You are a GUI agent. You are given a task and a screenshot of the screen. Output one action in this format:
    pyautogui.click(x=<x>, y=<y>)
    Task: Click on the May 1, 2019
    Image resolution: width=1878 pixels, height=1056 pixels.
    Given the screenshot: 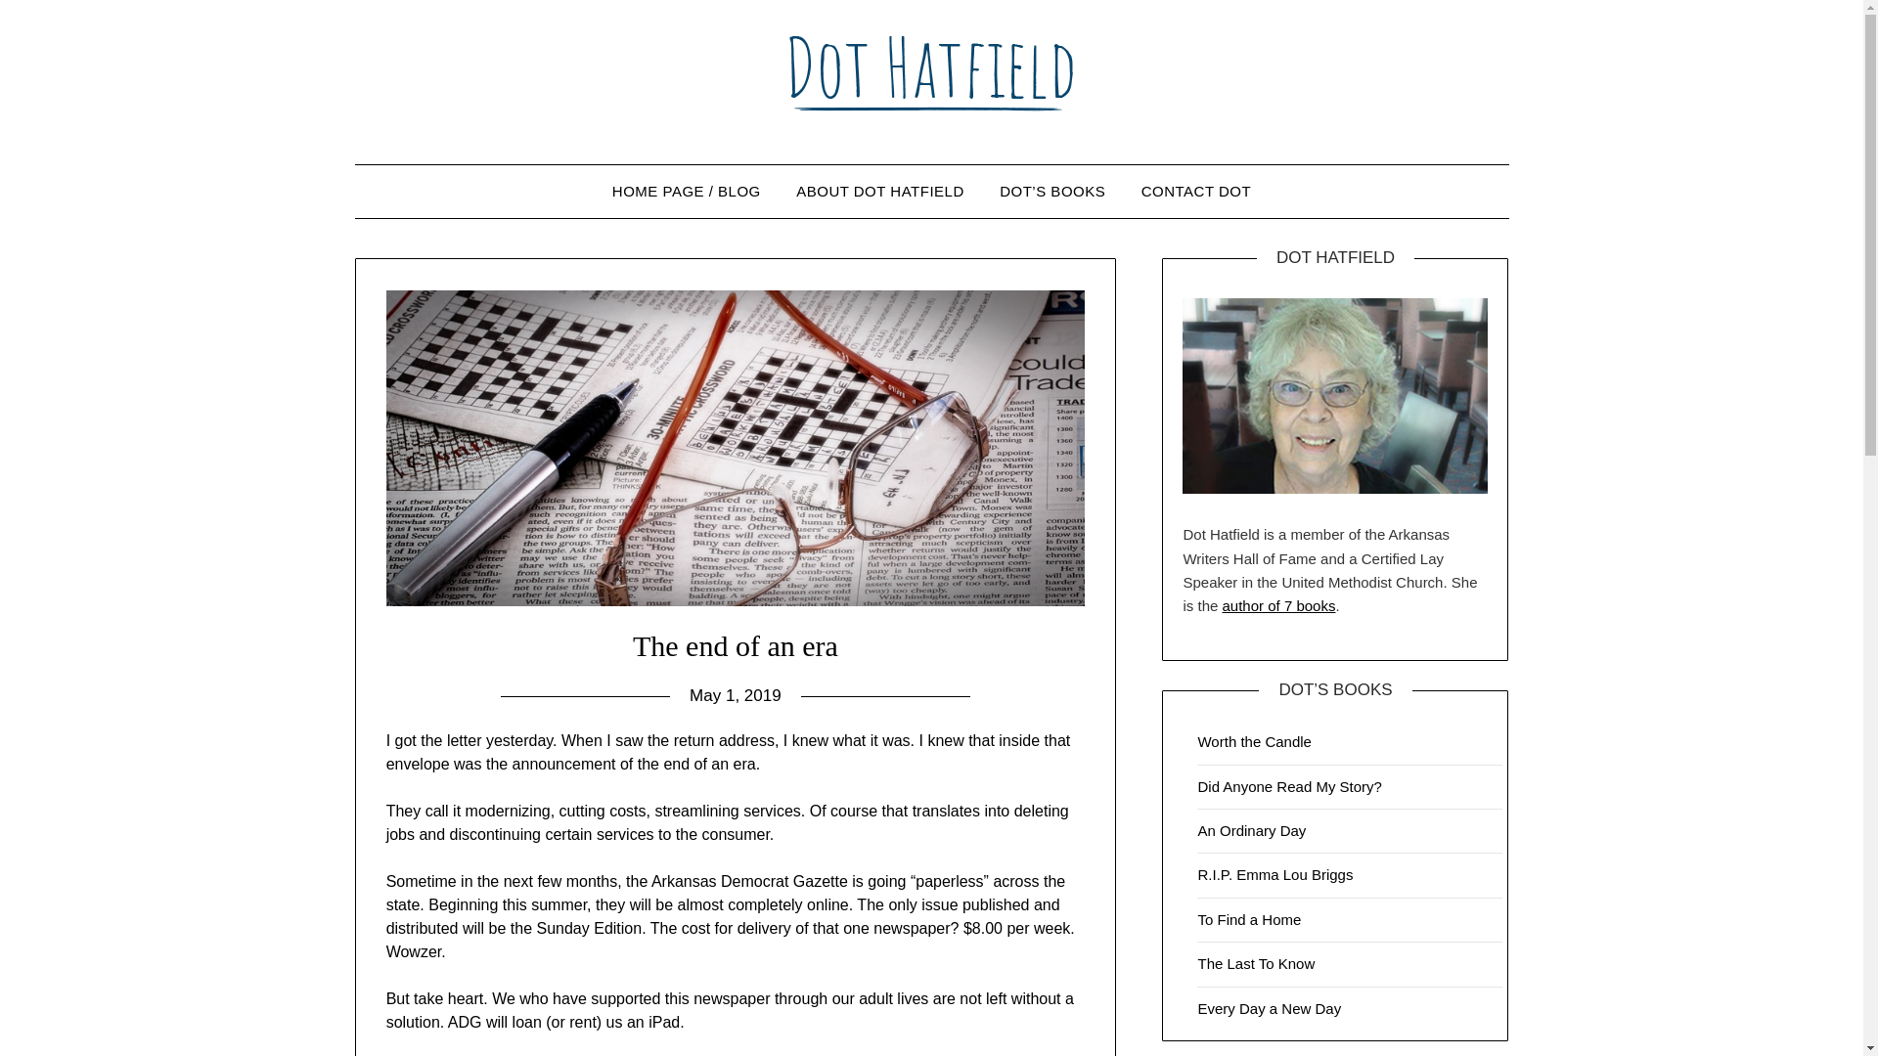 What is the action you would take?
    pyautogui.click(x=735, y=696)
    